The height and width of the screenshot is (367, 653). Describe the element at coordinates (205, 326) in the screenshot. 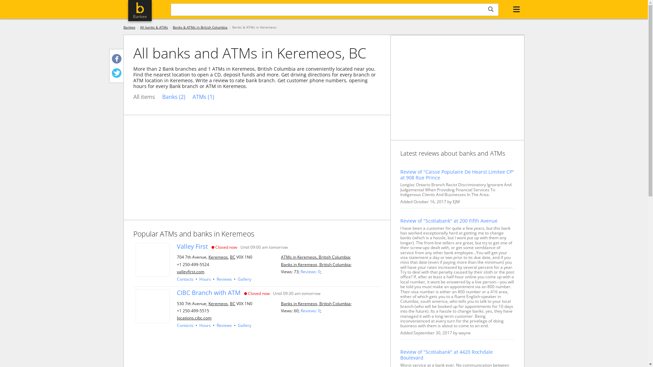

I see `Hours` at that location.